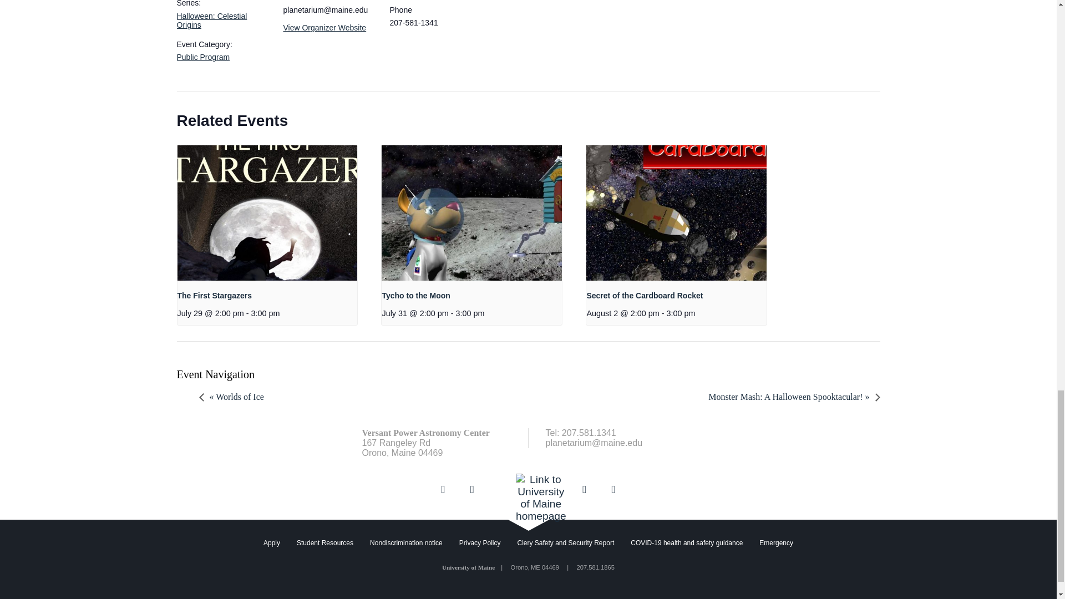 The width and height of the screenshot is (1065, 599). Describe the element at coordinates (212, 20) in the screenshot. I see `Halloween: Celestial Origins` at that location.